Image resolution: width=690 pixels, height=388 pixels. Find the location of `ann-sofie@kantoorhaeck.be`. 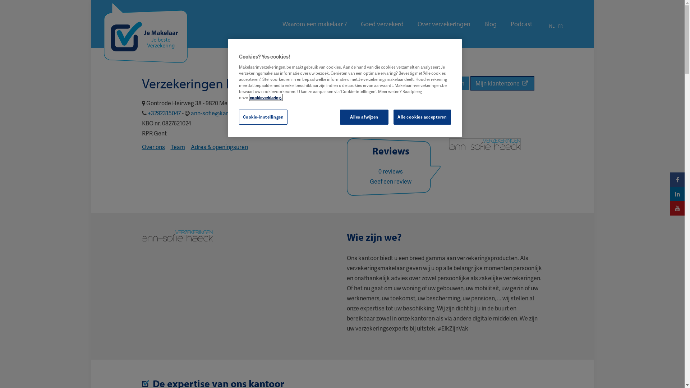

ann-sofie@kantoorhaeck.be is located at coordinates (227, 113).